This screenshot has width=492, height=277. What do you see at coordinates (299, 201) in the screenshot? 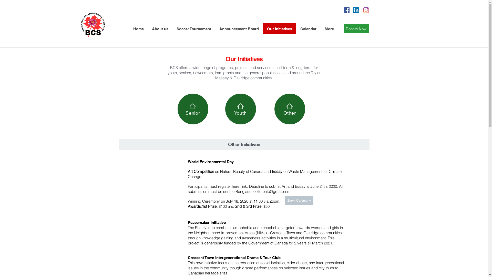
I see `Zoom Ceremony` at bounding box center [299, 201].